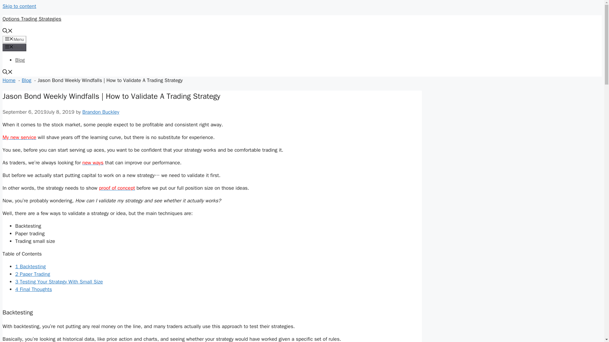 The width and height of the screenshot is (609, 342). I want to click on Home, so click(9, 80).